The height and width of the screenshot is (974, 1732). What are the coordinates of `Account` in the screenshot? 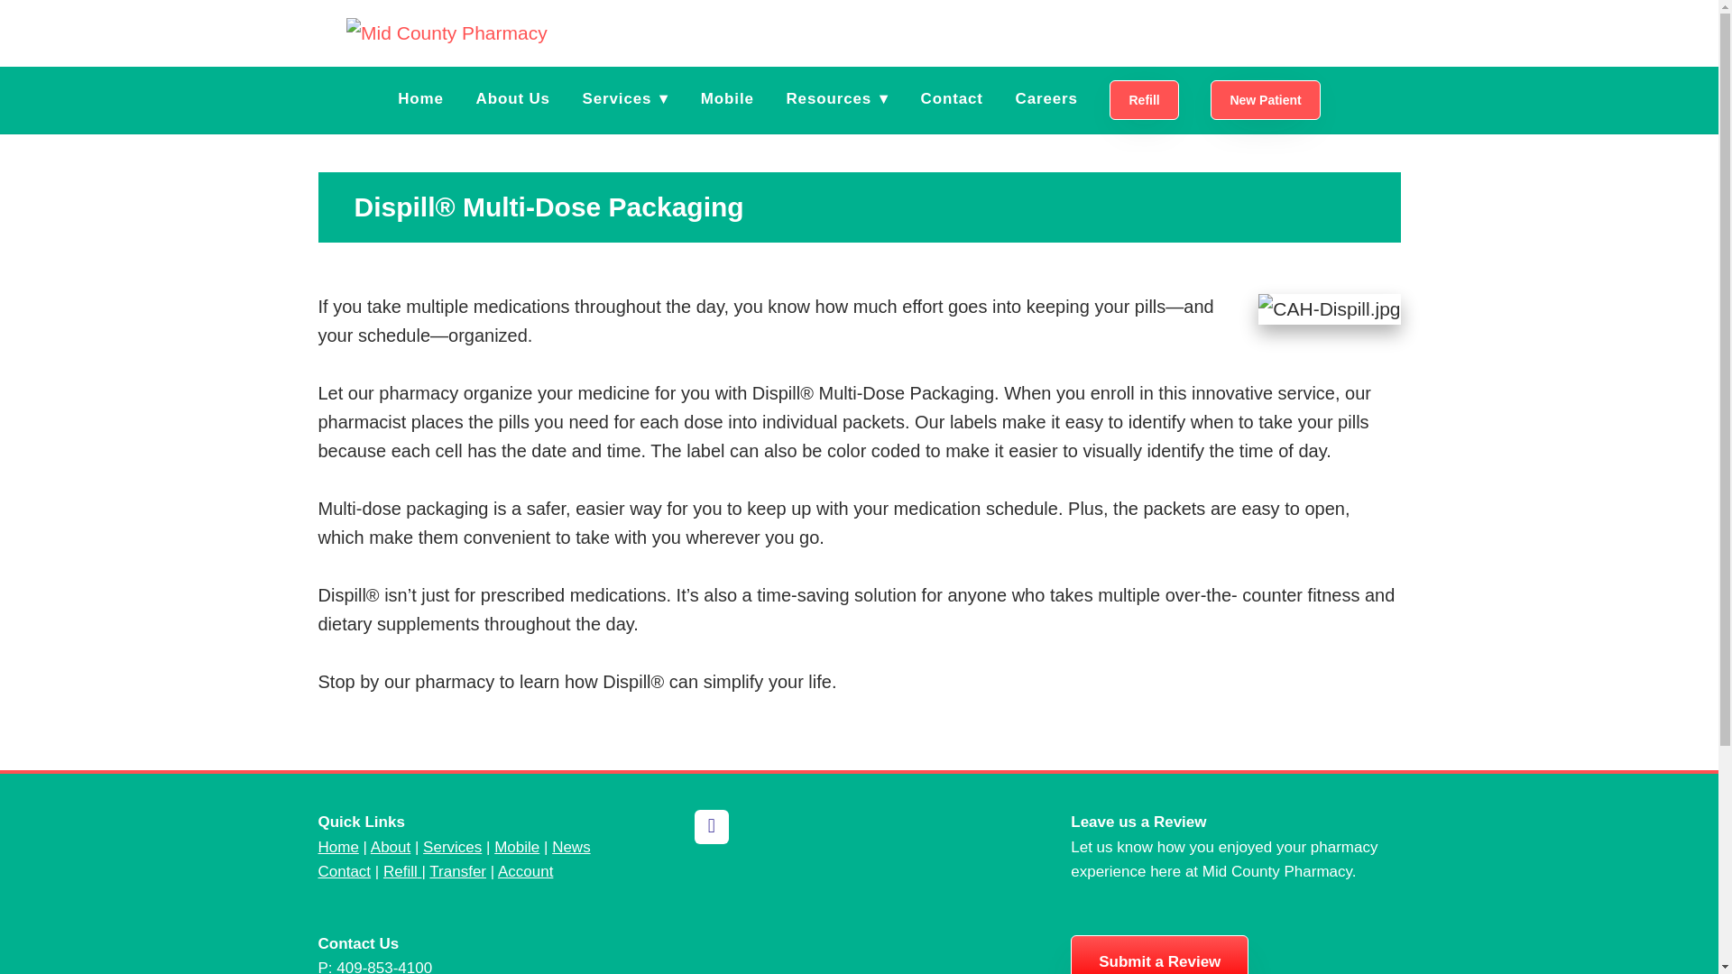 It's located at (525, 871).